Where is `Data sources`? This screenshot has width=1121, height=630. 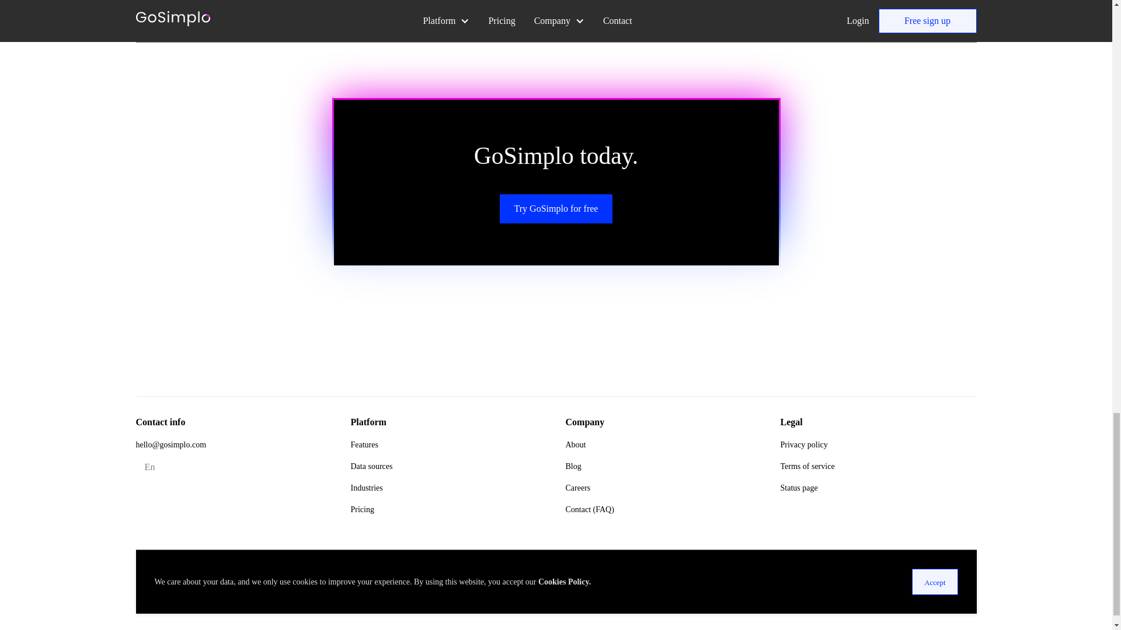 Data sources is located at coordinates (371, 466).